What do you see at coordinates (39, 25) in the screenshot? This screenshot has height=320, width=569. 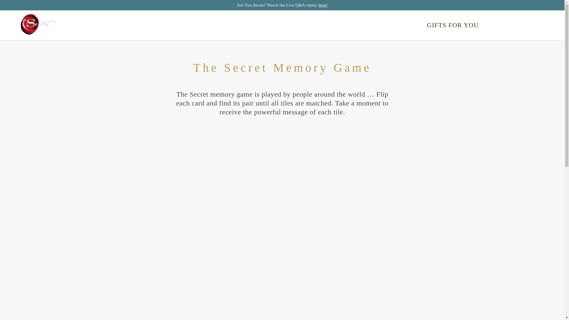 I see `The Official Website of The Secret` at bounding box center [39, 25].